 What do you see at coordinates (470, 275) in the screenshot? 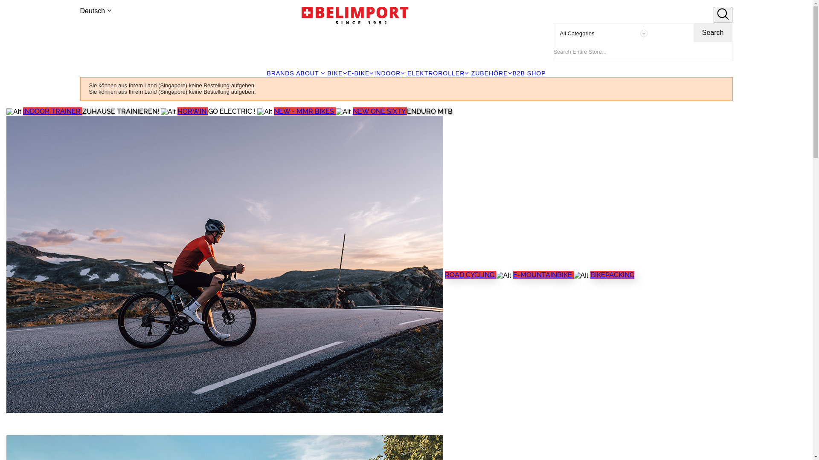
I see `ROAD CYCLING` at bounding box center [470, 275].